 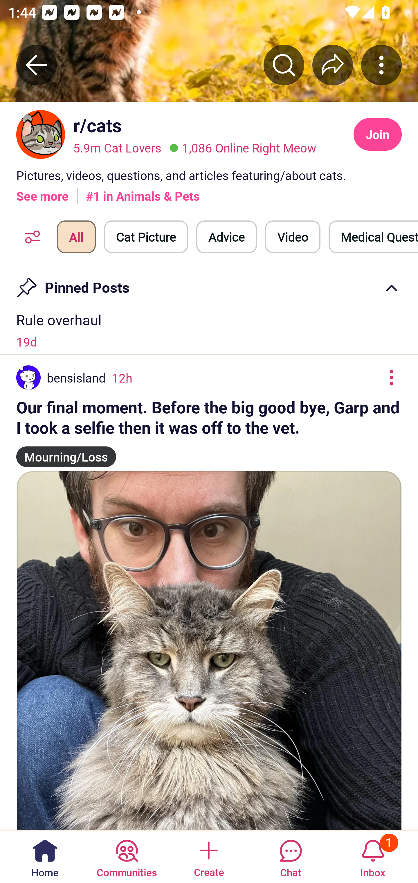 I want to click on More community actions, so click(x=381, y=65).